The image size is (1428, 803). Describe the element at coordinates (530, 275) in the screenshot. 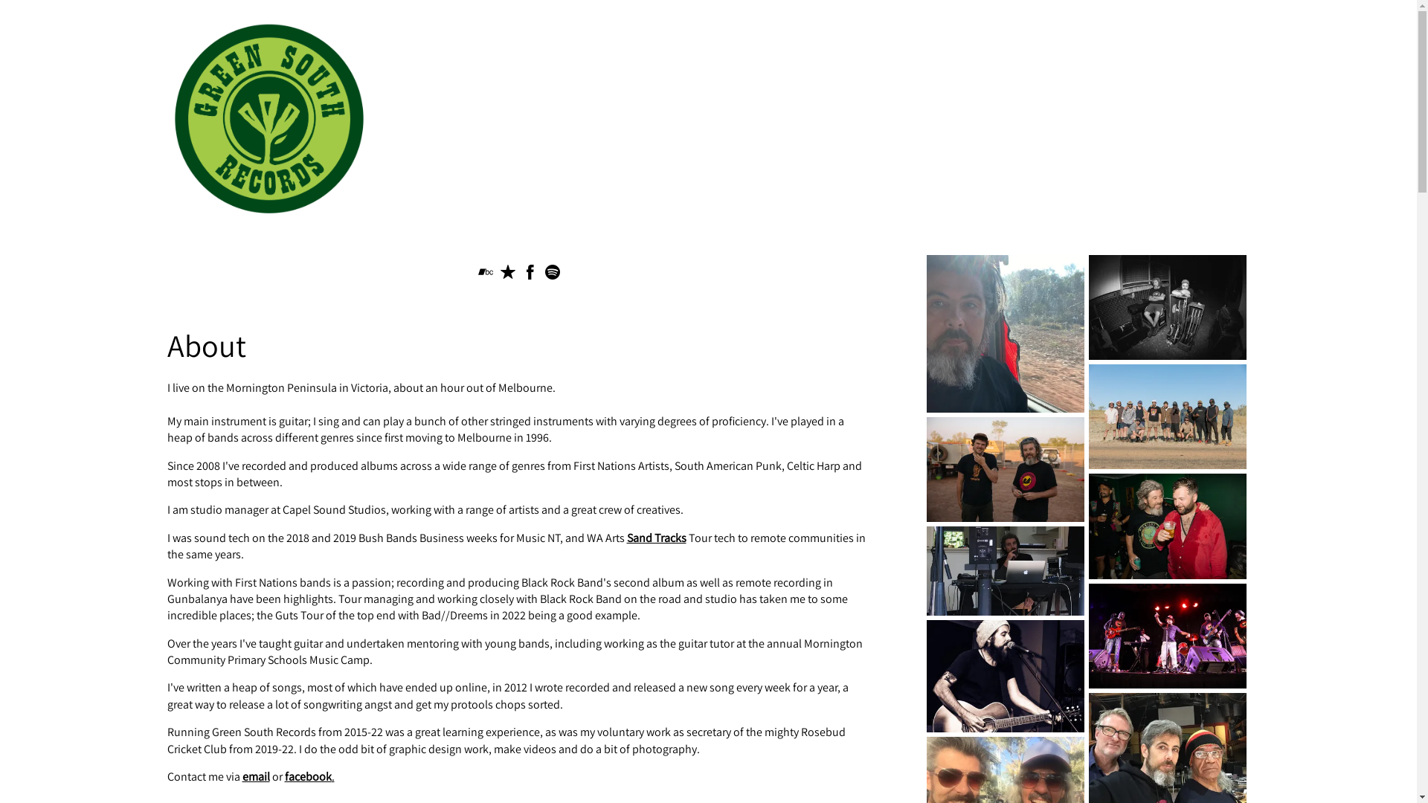

I see `https://www.facebook.com/davewalkergsr` at that location.